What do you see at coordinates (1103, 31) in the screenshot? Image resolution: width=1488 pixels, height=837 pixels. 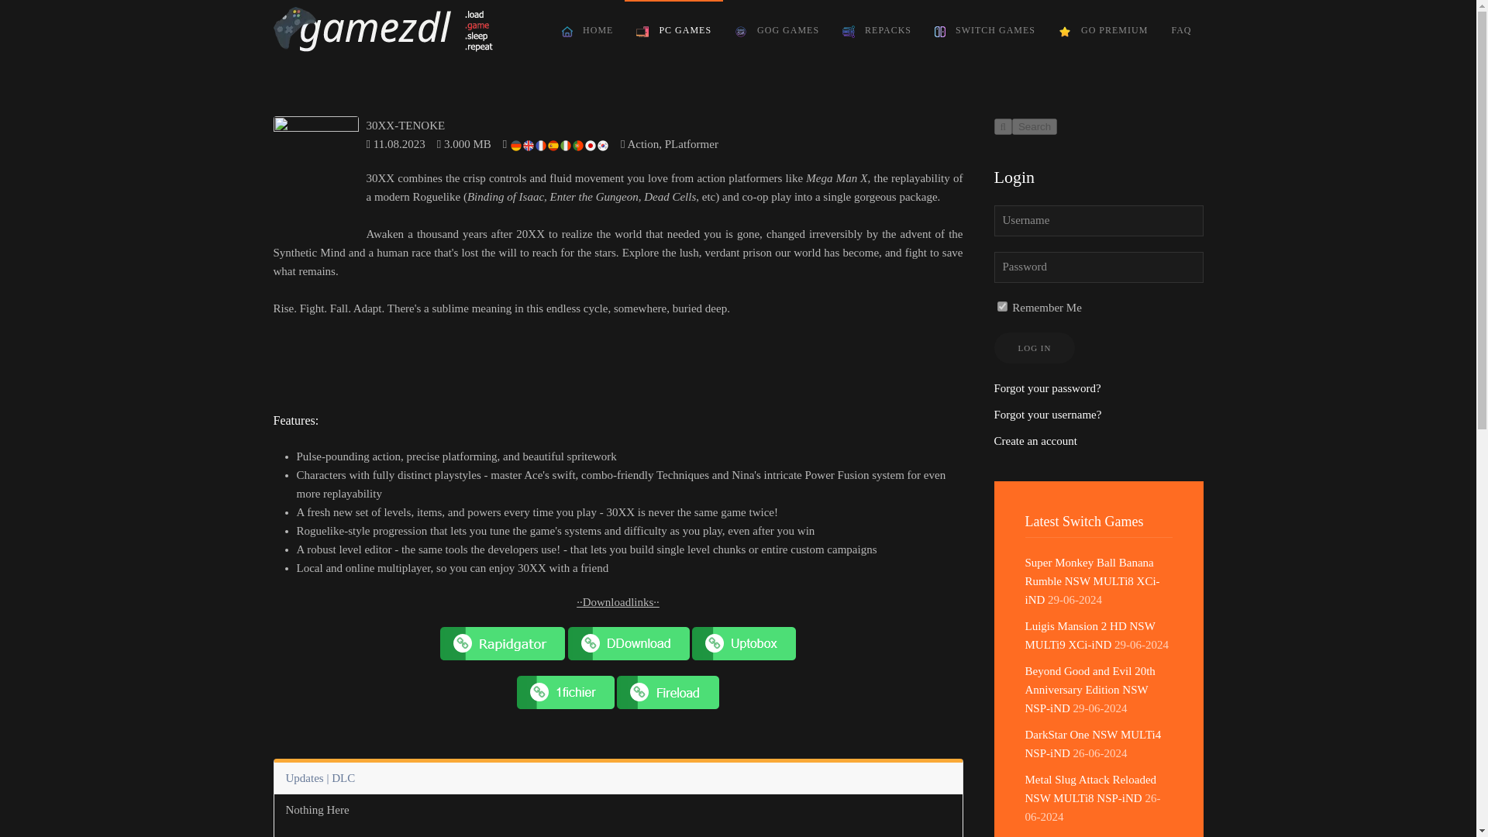 I see `GO PREMIUM` at bounding box center [1103, 31].